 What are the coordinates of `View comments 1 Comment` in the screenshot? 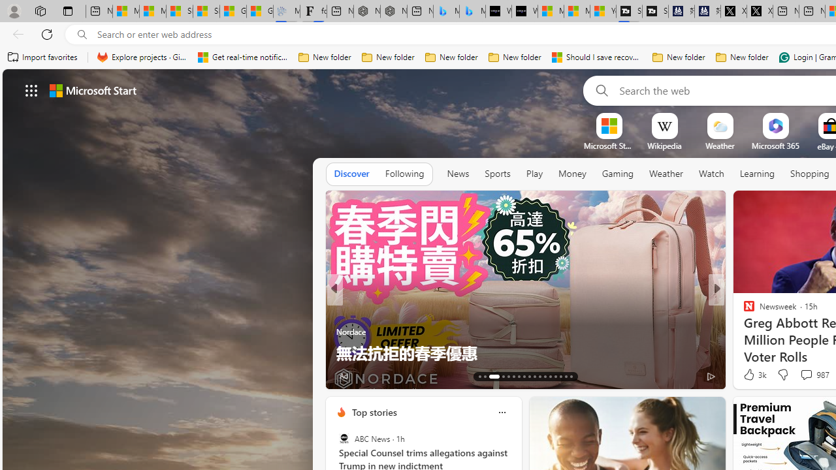 It's located at (806, 375).